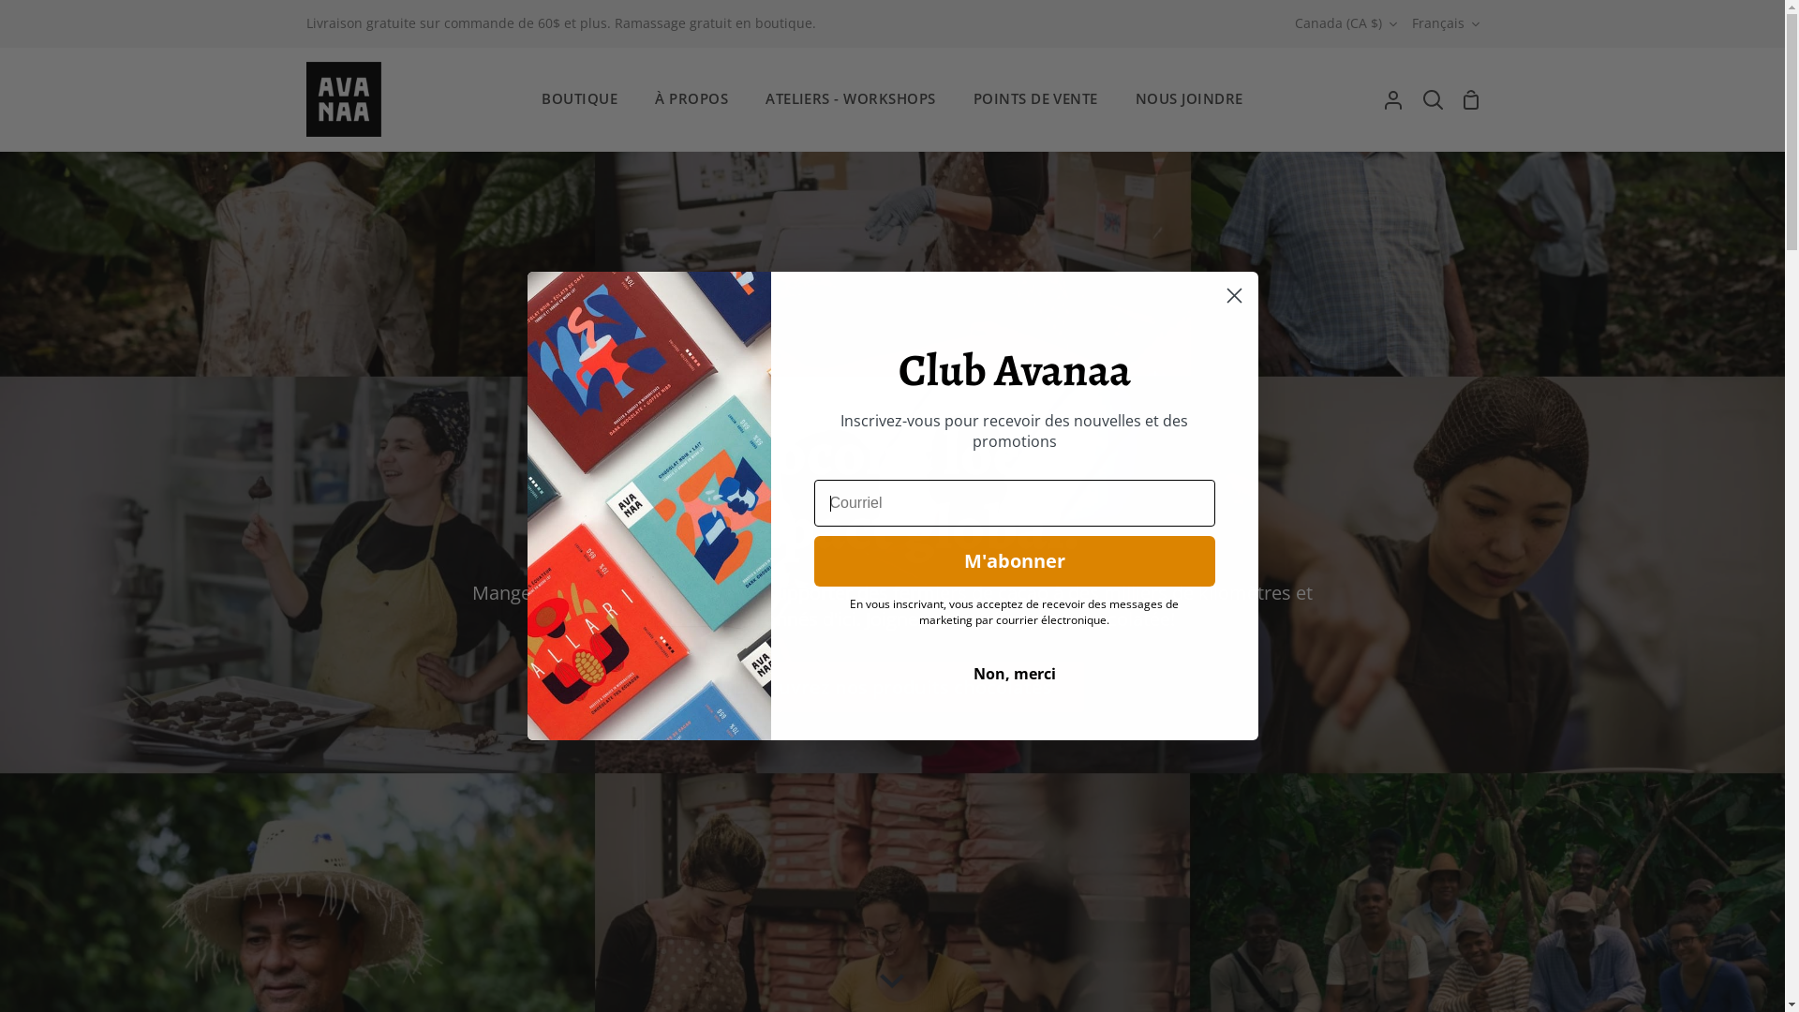  What do you see at coordinates (1036, 99) in the screenshot?
I see `POINTS DE VENTE` at bounding box center [1036, 99].